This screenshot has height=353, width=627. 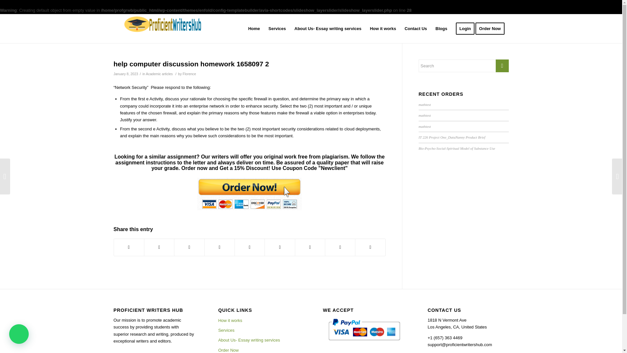 I want to click on About Us- Essay writing services, so click(x=328, y=29).